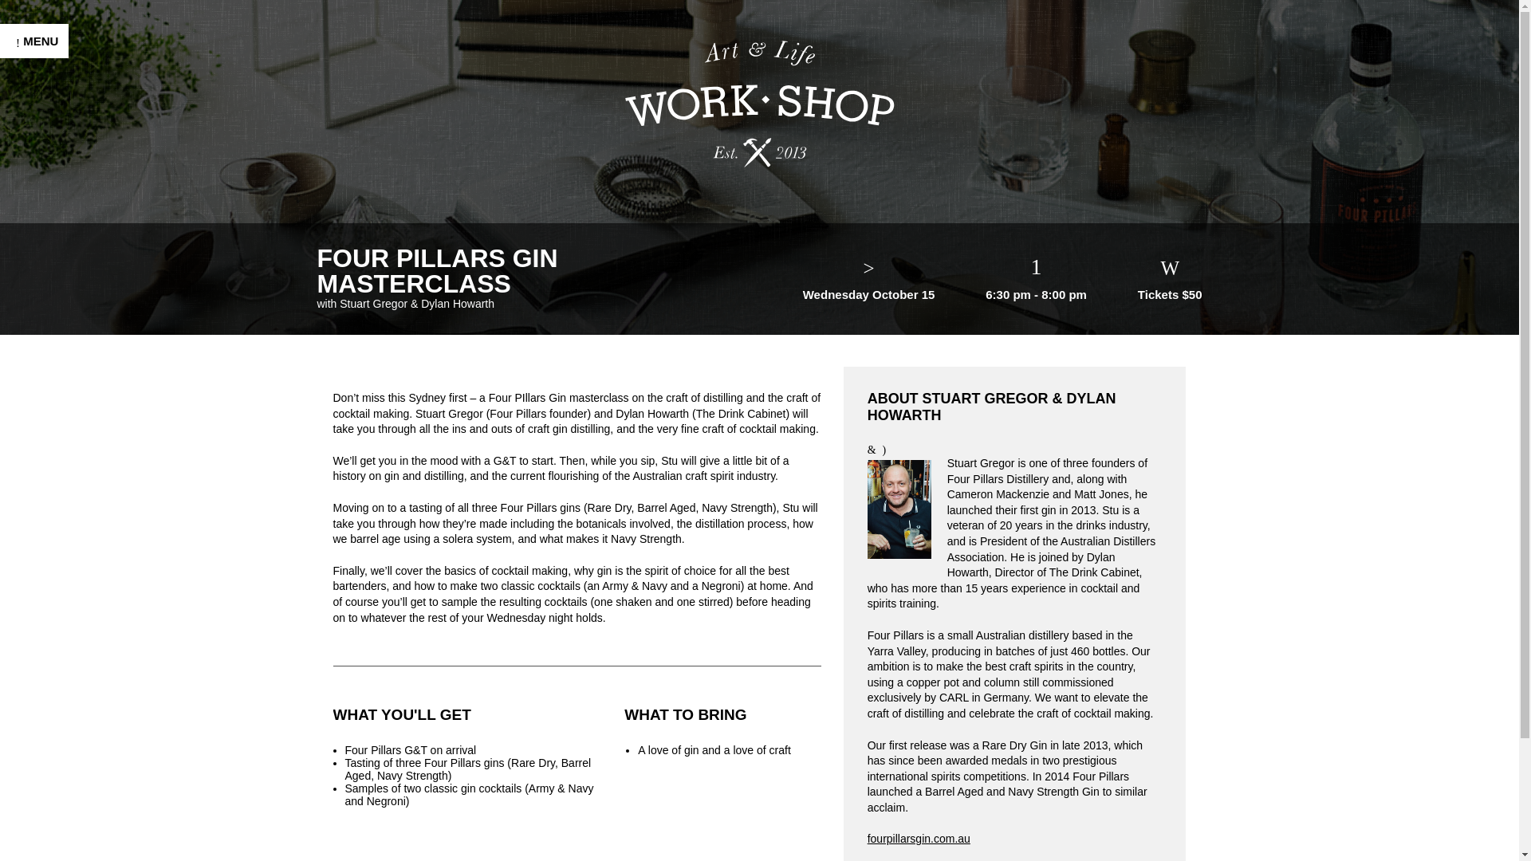 The image size is (1531, 861). I want to click on MENU, so click(34, 41).